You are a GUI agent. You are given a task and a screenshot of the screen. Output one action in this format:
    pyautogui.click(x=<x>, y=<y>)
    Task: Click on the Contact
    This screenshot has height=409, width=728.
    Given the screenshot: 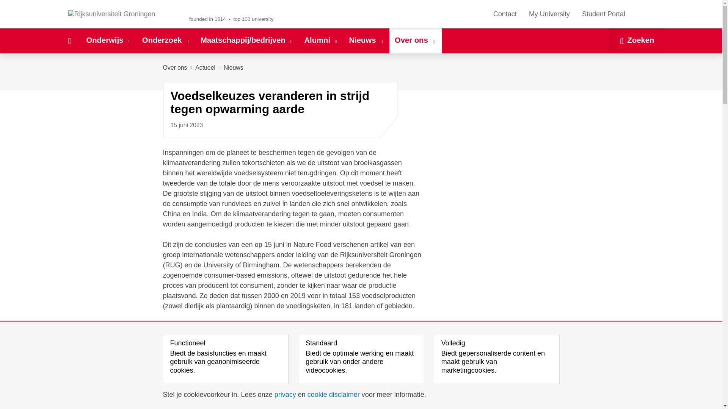 What is the action you would take?
    pyautogui.click(x=505, y=14)
    